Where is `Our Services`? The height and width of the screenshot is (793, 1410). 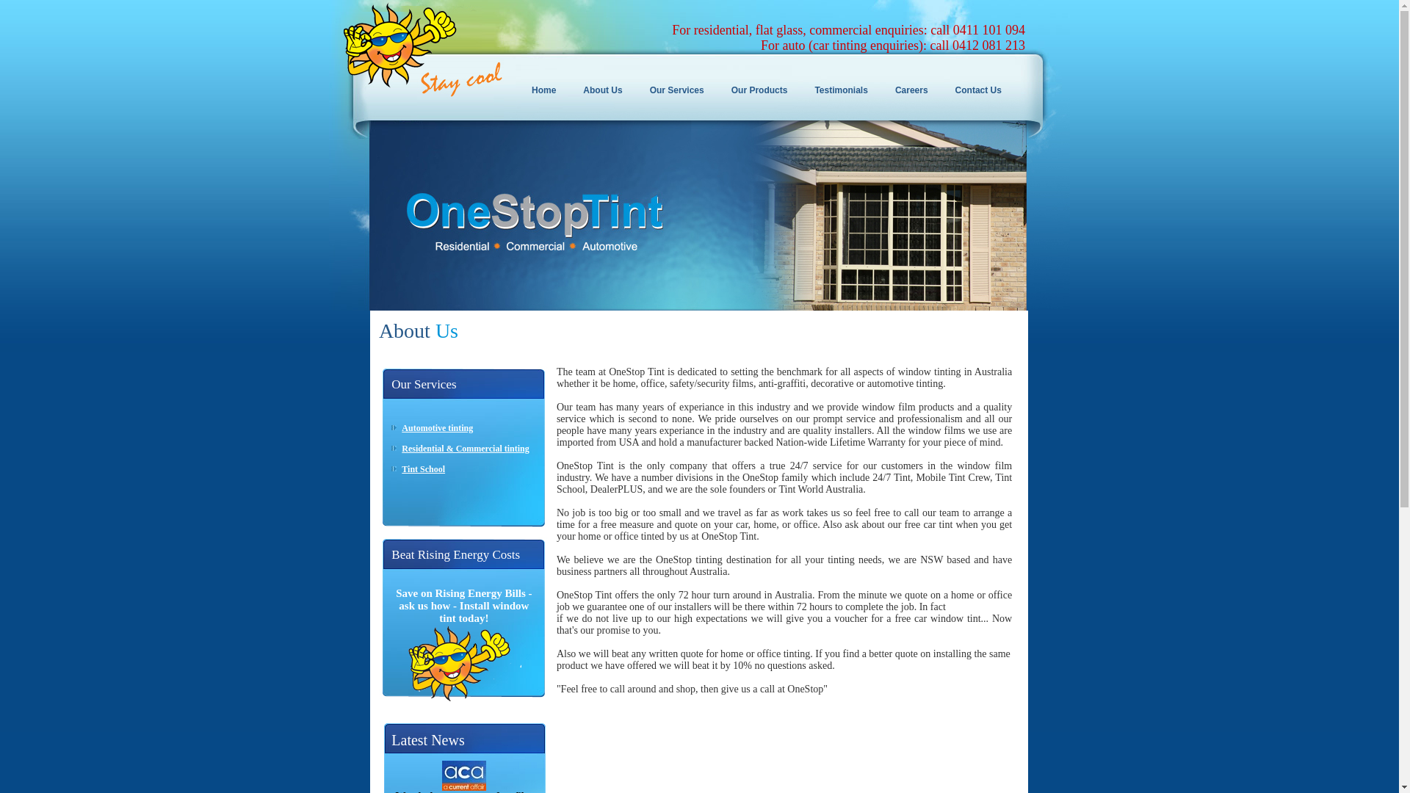
Our Services is located at coordinates (681, 90).